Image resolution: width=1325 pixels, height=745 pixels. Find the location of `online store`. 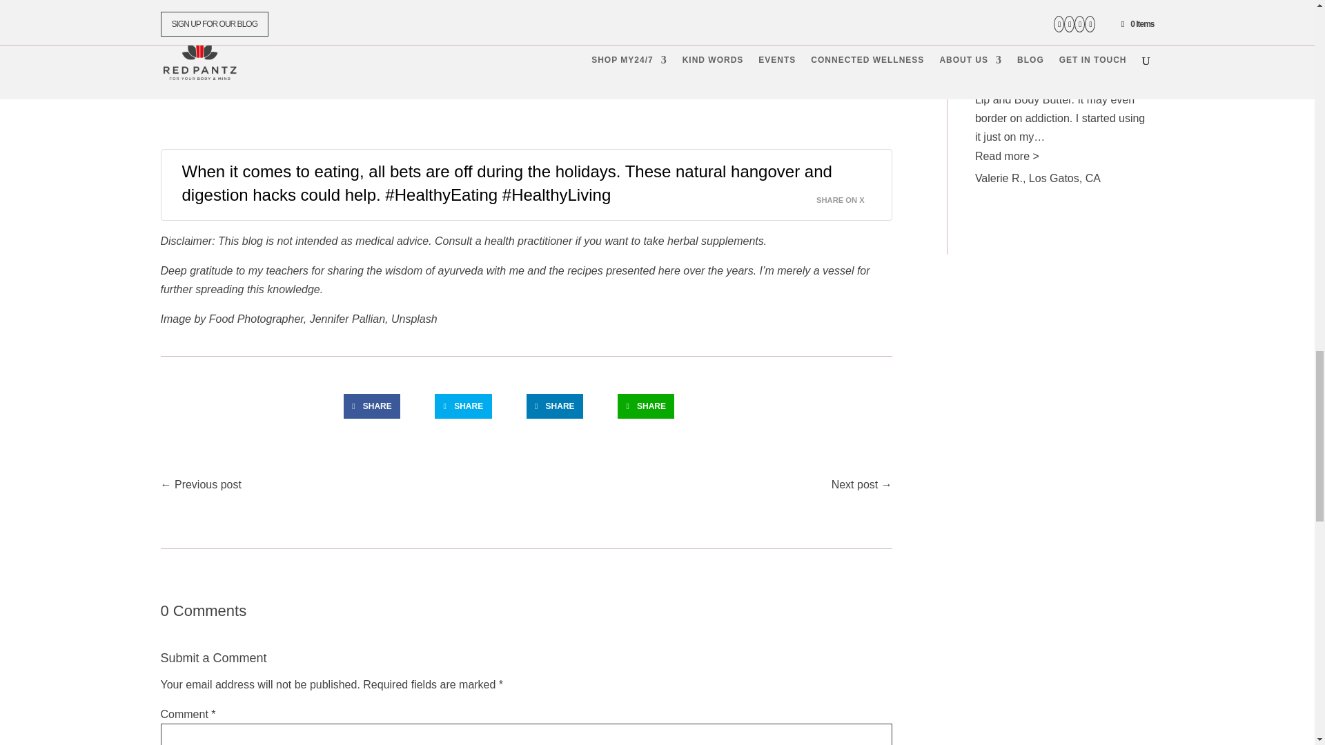

online store is located at coordinates (435, 39).